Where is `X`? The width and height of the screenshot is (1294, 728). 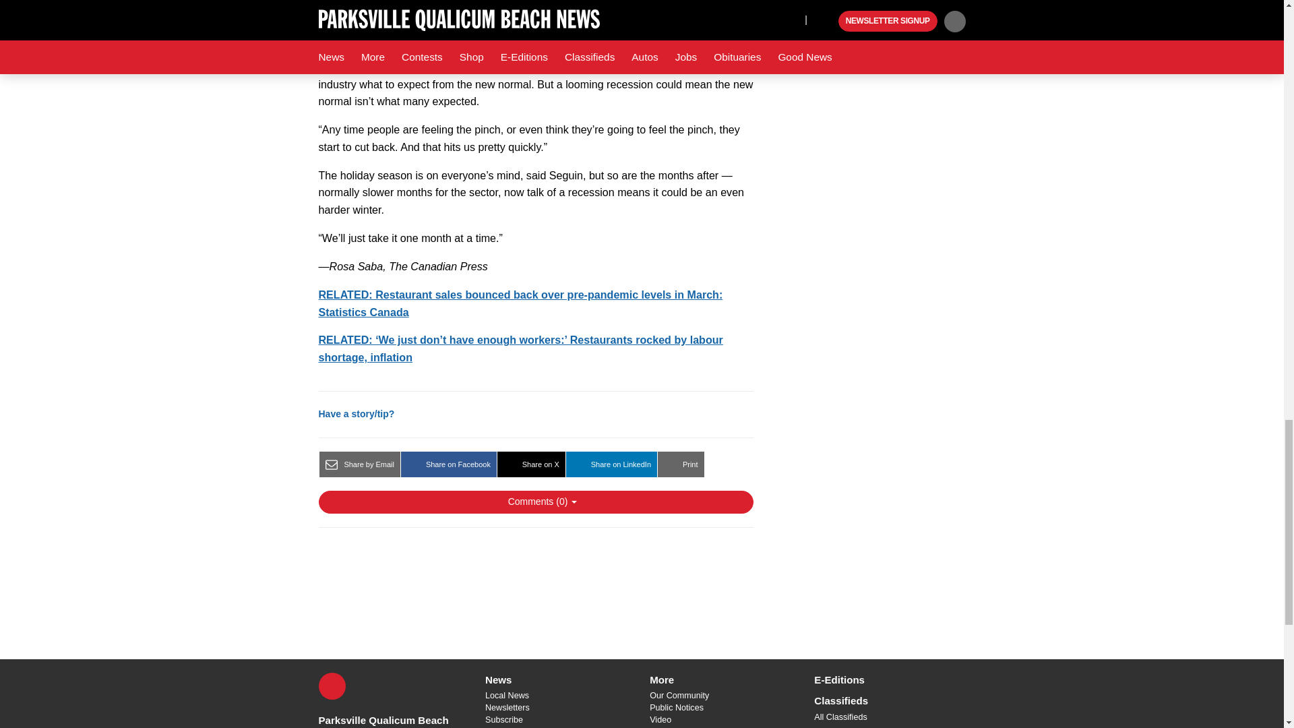 X is located at coordinates (332, 686).